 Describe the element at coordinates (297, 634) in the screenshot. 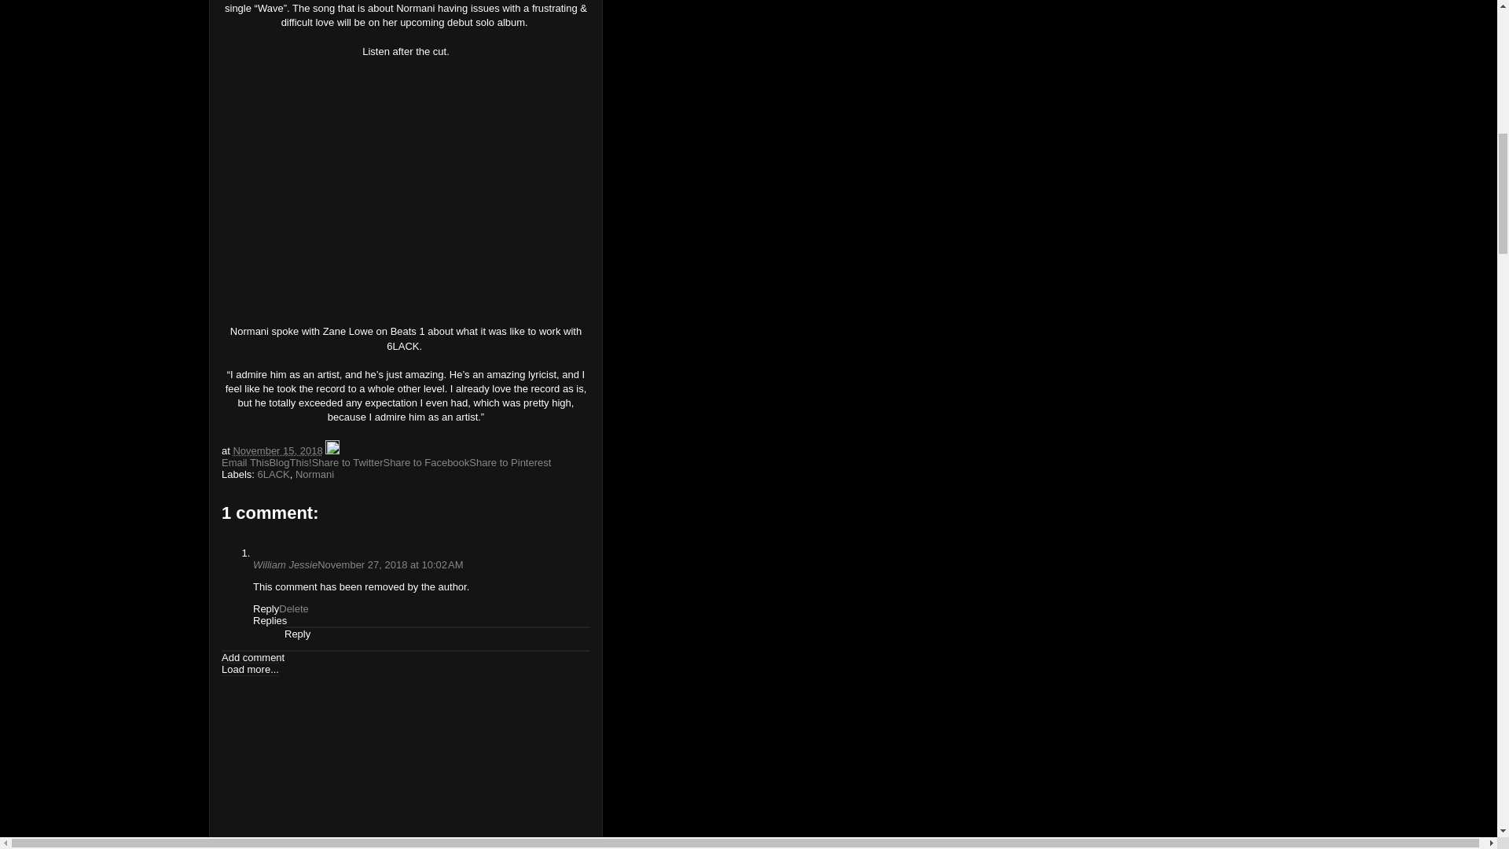

I see `Reply` at that location.